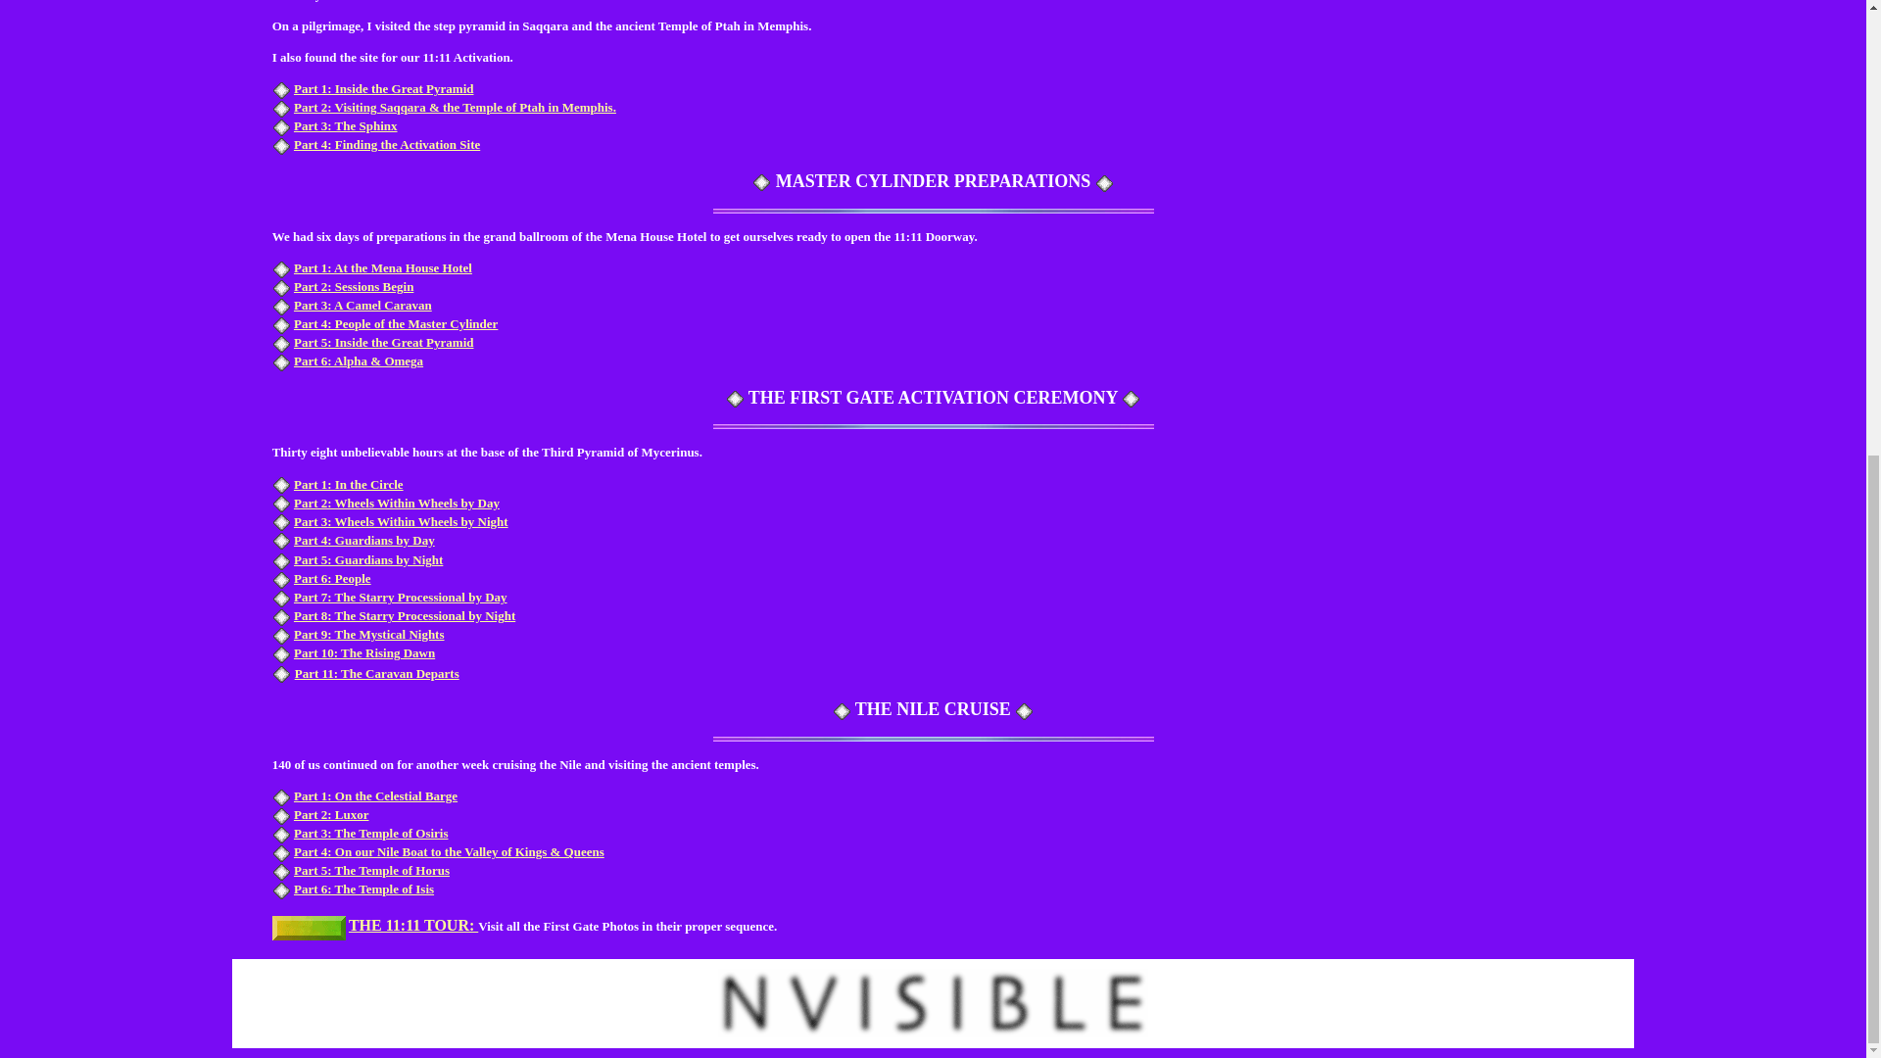 Image resolution: width=1881 pixels, height=1058 pixels. I want to click on Part 4: Guardians by Day, so click(363, 541).